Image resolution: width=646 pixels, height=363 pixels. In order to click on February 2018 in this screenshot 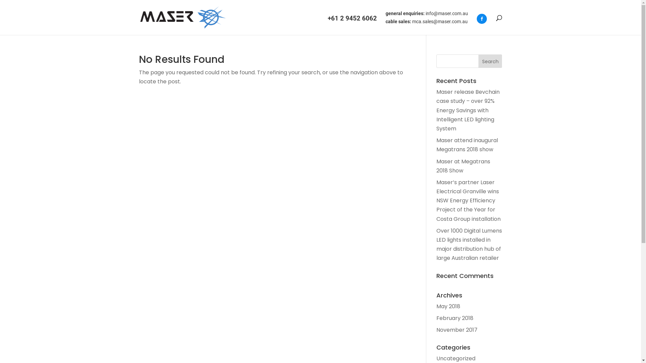, I will do `click(455, 318)`.